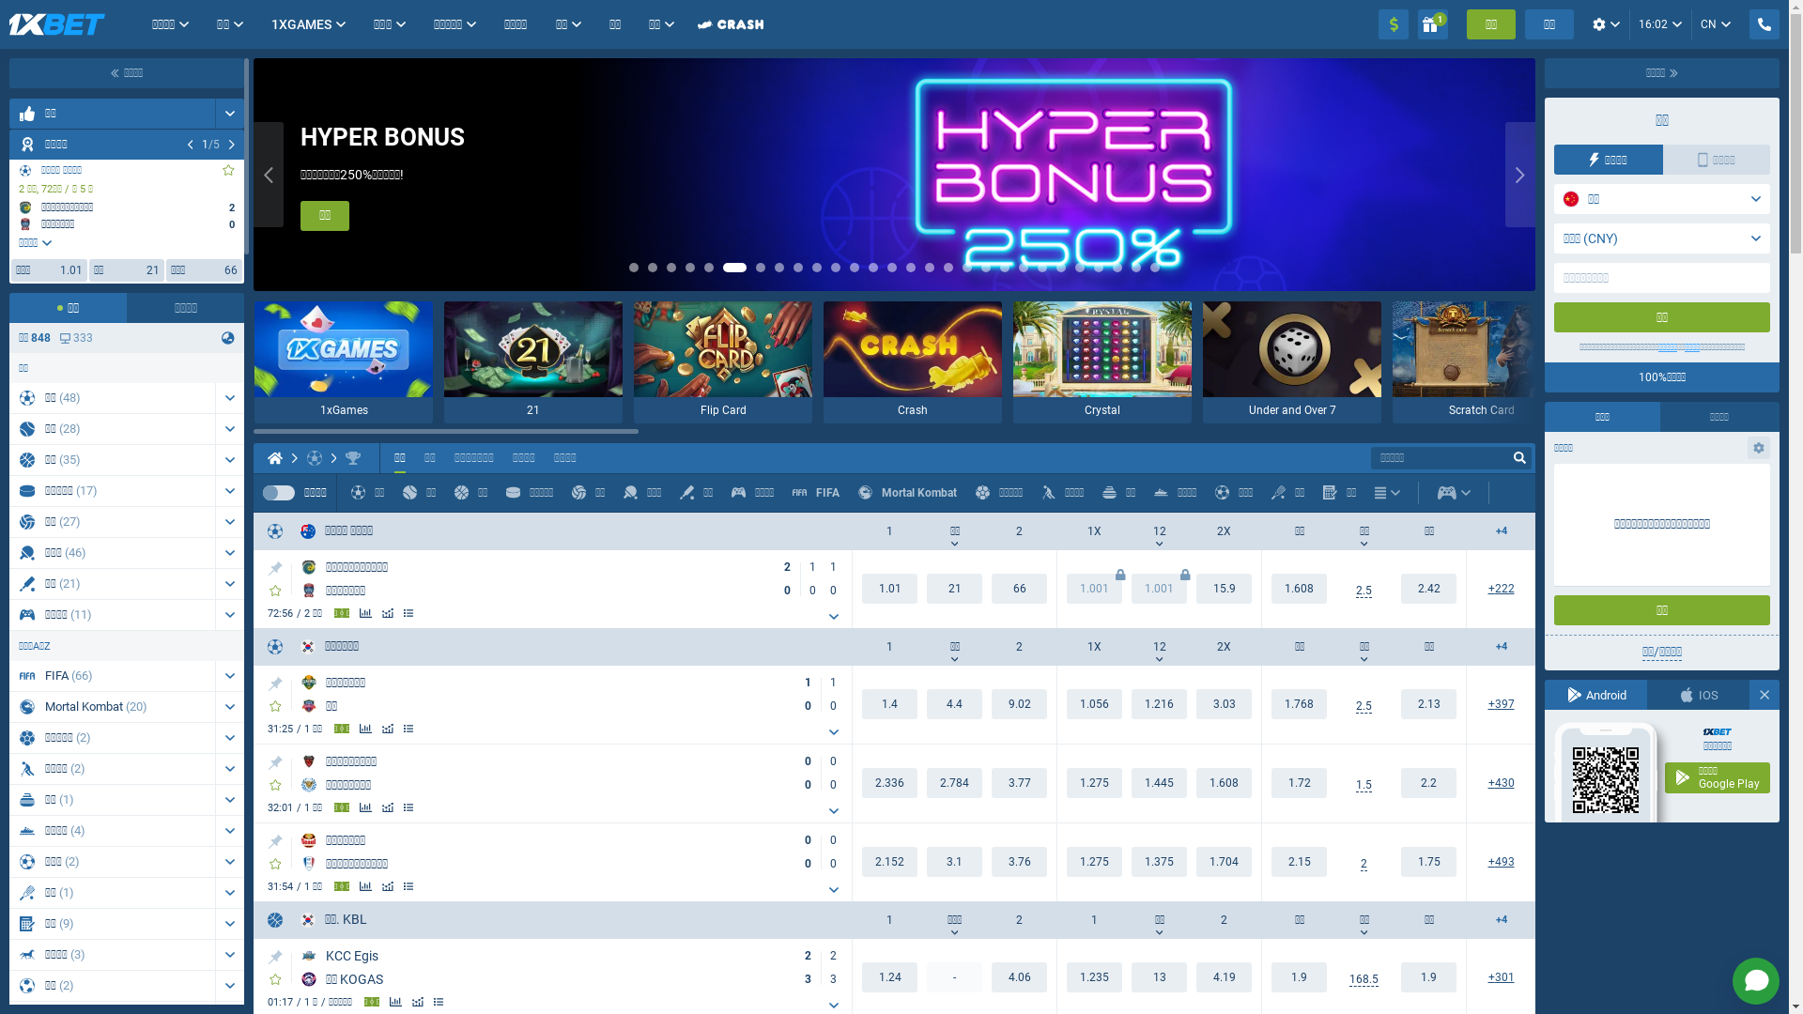 The height and width of the screenshot is (1014, 1803). What do you see at coordinates (1159, 977) in the screenshot?
I see `13` at bounding box center [1159, 977].